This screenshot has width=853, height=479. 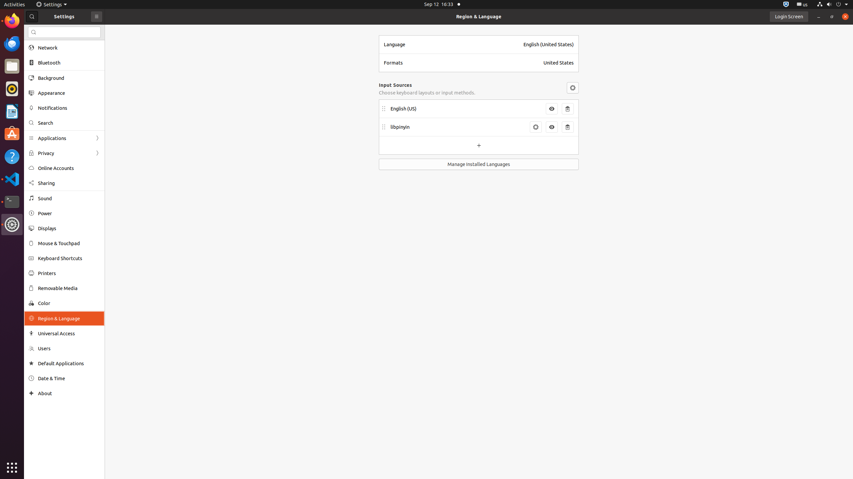 What do you see at coordinates (69, 288) in the screenshot?
I see `Removable Media` at bounding box center [69, 288].